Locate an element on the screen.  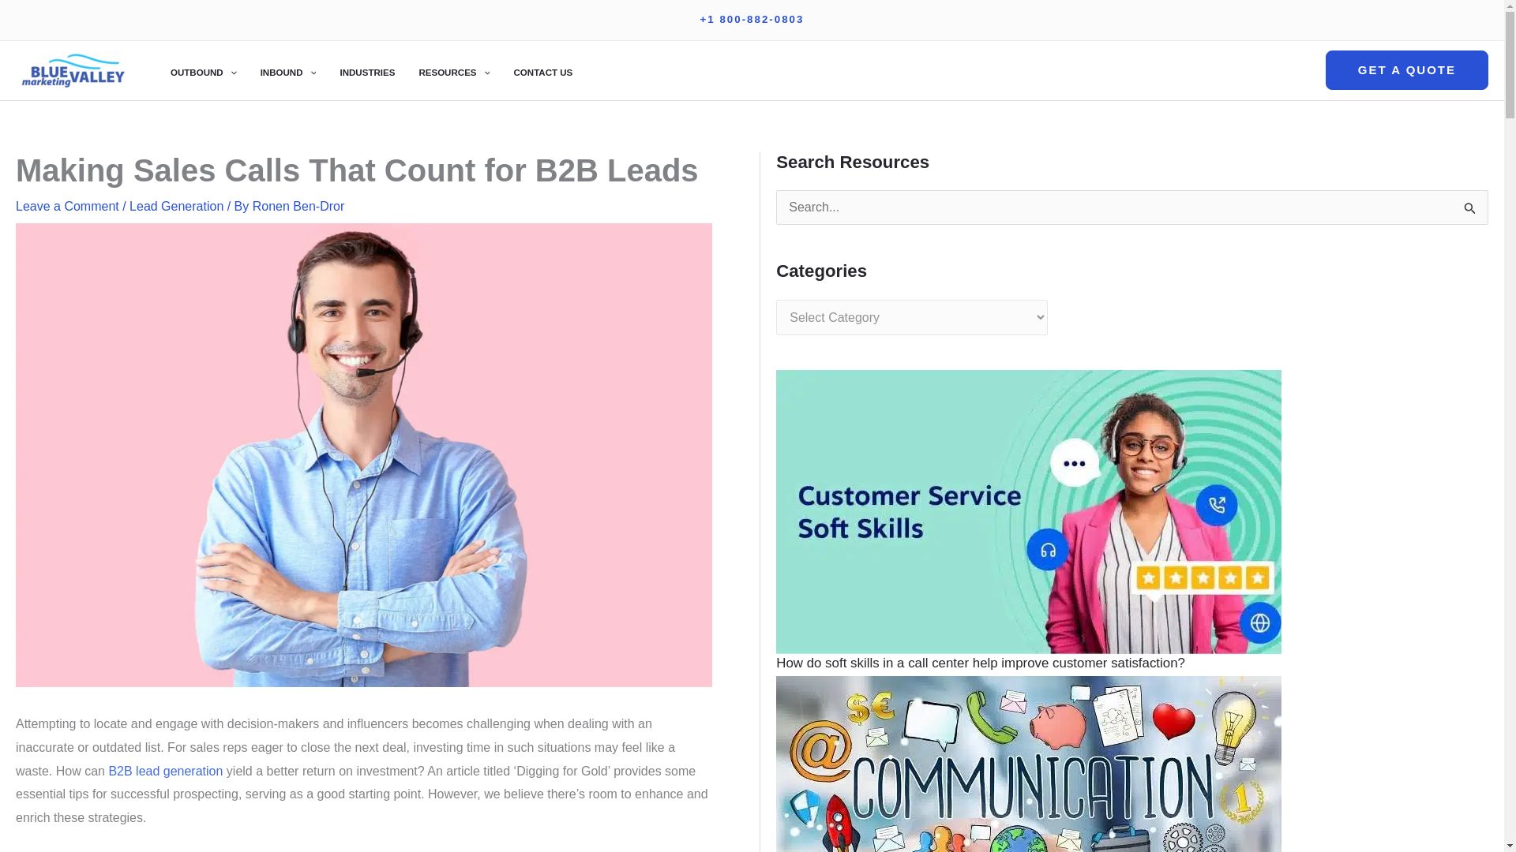
GET A QUOTE is located at coordinates (1407, 69).